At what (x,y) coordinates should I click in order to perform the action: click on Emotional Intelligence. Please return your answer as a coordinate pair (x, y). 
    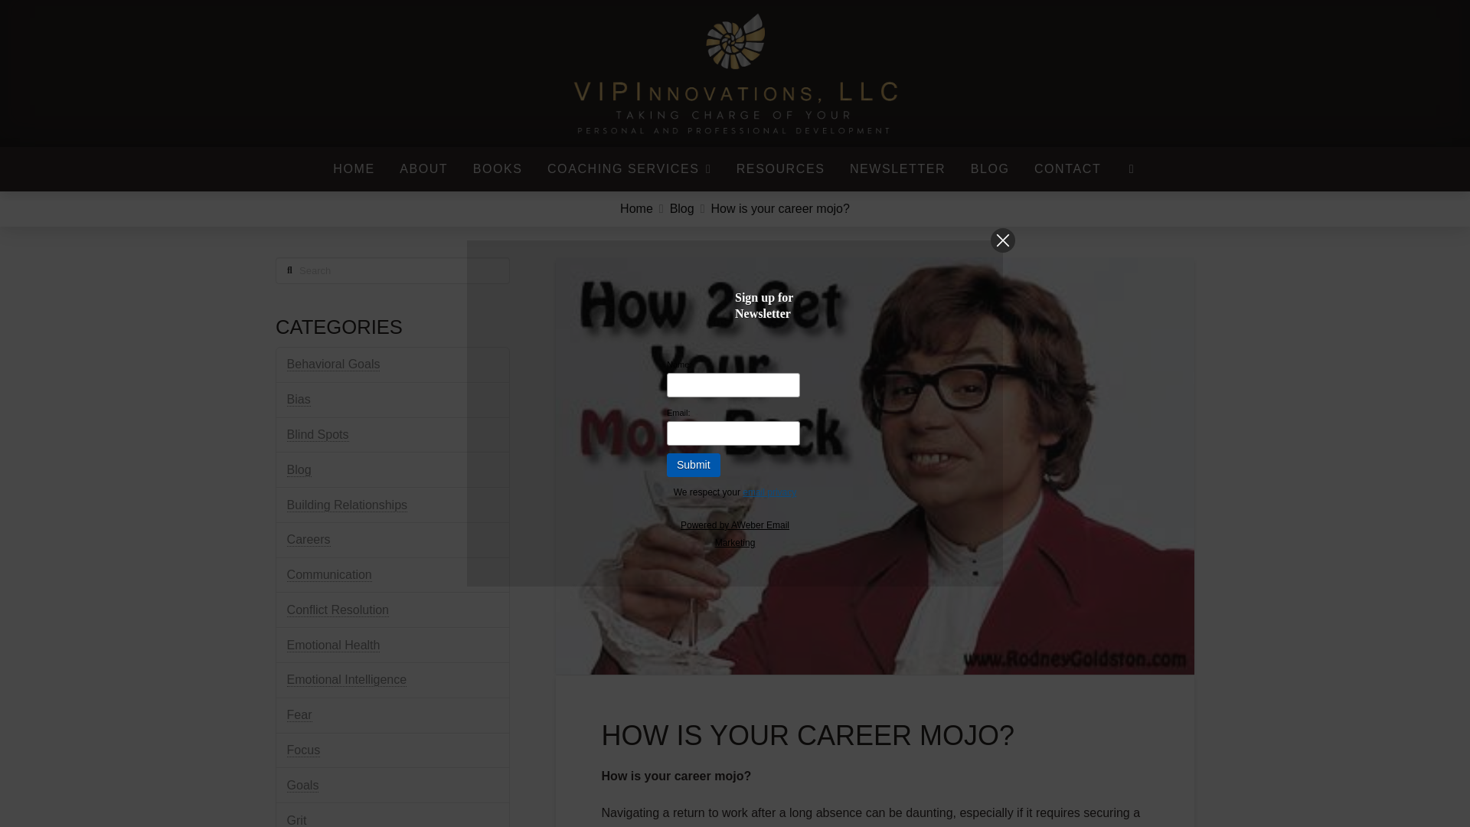
    Looking at the image, I should click on (346, 680).